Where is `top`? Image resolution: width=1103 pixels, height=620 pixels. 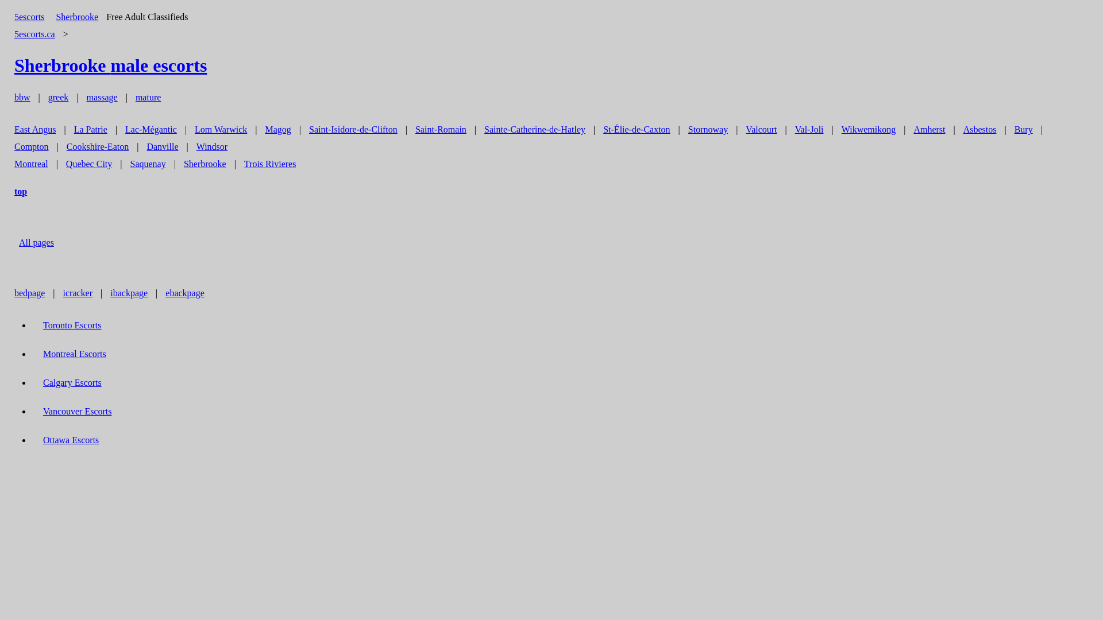 top is located at coordinates (21, 192).